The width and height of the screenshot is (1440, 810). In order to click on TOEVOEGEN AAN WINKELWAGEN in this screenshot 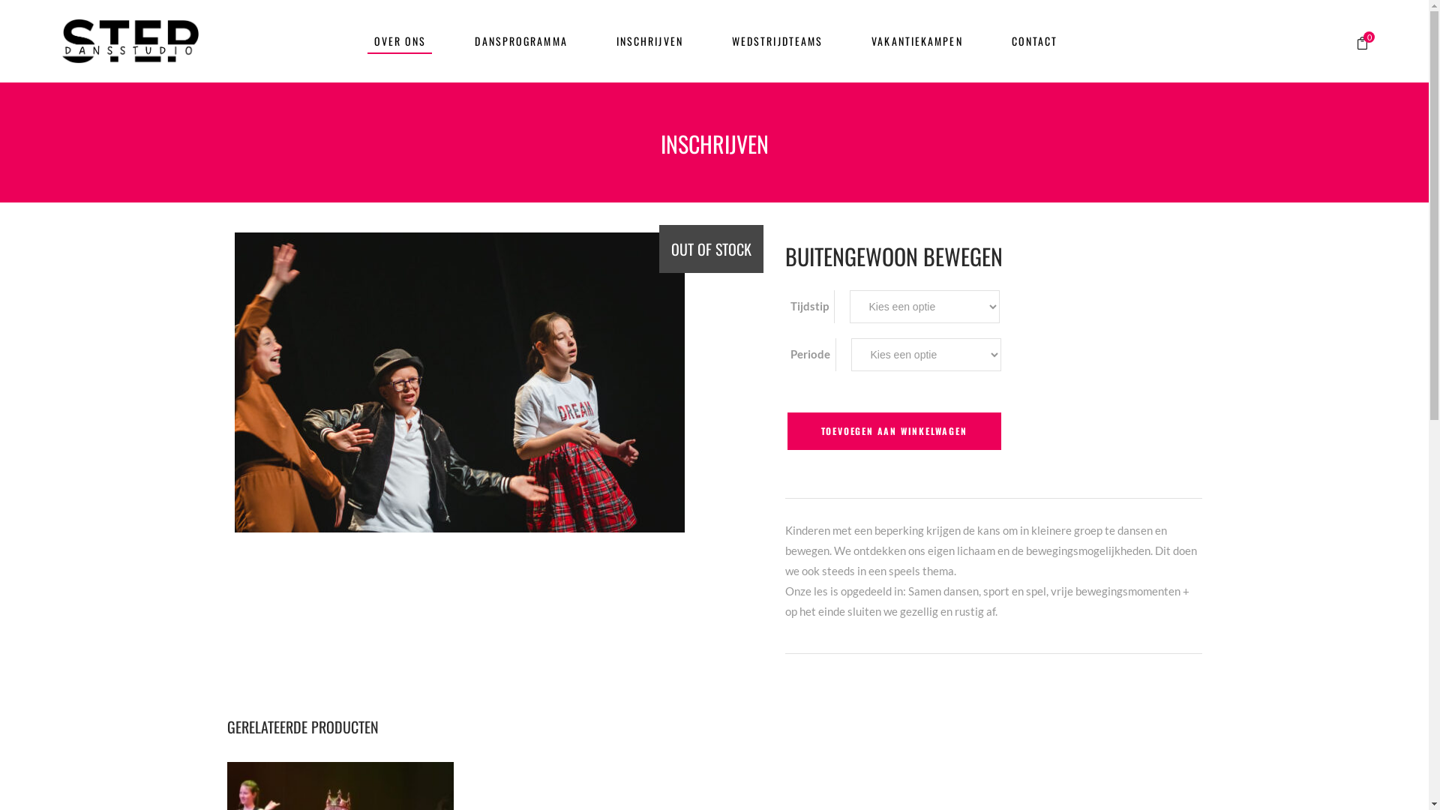, I will do `click(894, 431)`.